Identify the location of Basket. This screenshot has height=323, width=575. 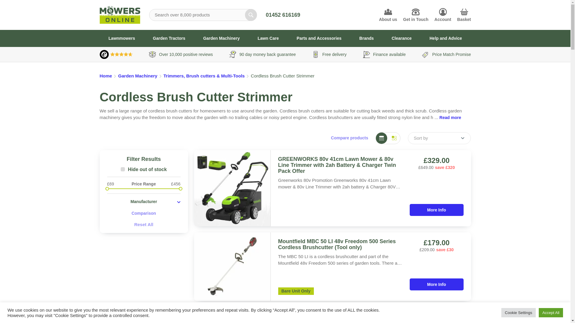
(464, 15).